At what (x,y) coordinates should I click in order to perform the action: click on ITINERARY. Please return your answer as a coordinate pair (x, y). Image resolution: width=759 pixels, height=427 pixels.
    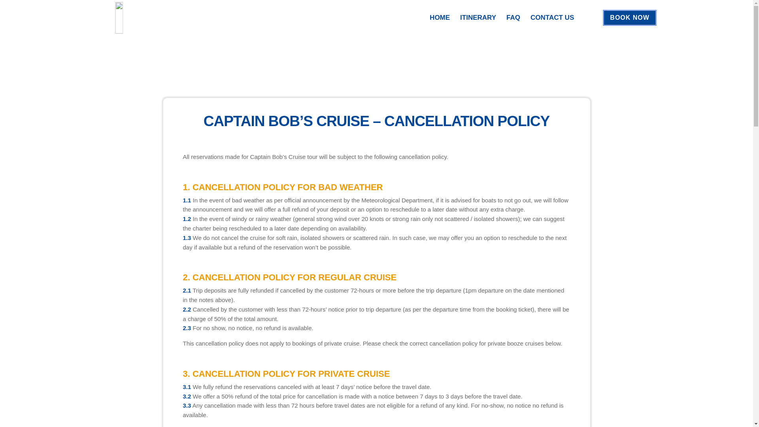
    Looking at the image, I should click on (478, 18).